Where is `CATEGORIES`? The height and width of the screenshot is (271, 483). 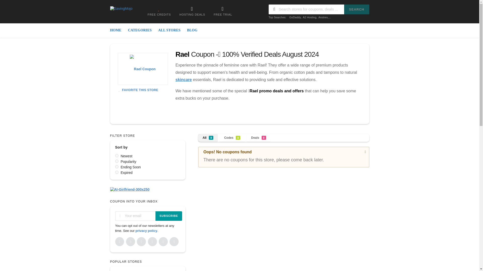 CATEGORIES is located at coordinates (140, 30).